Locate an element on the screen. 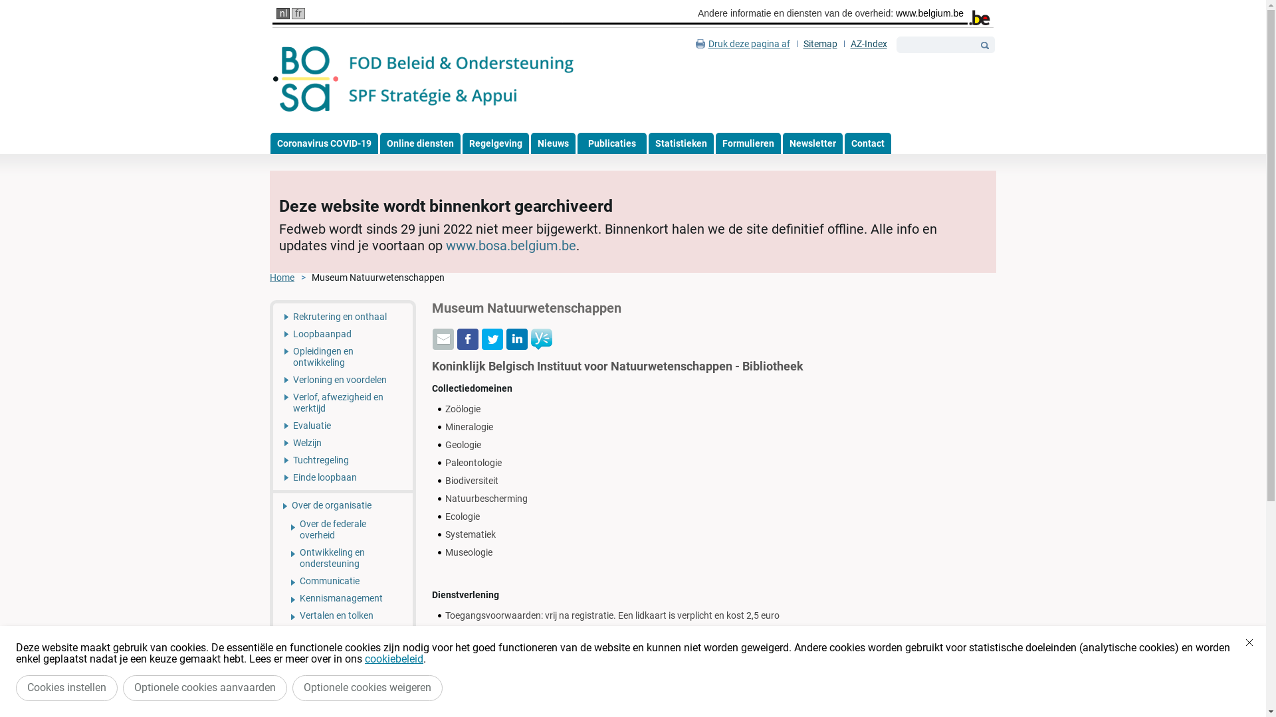  Budgettering en overheidsopdrachten is located at coordinates (343, 656).